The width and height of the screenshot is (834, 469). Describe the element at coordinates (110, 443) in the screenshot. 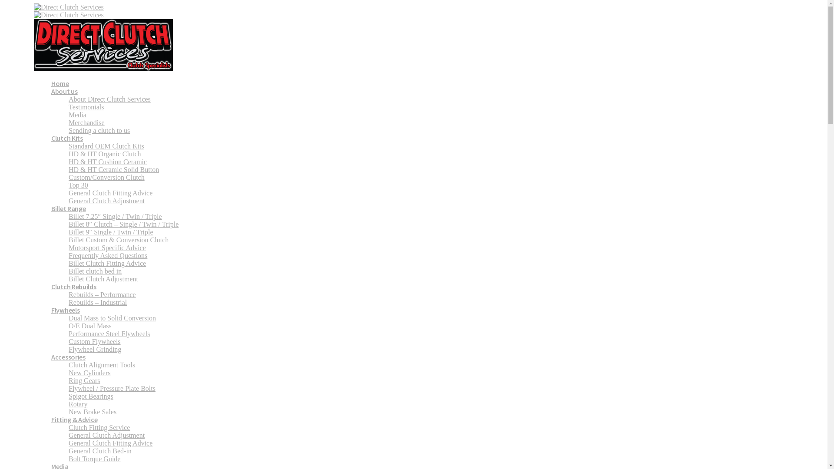

I see `General Clutch Fitting Advice` at that location.